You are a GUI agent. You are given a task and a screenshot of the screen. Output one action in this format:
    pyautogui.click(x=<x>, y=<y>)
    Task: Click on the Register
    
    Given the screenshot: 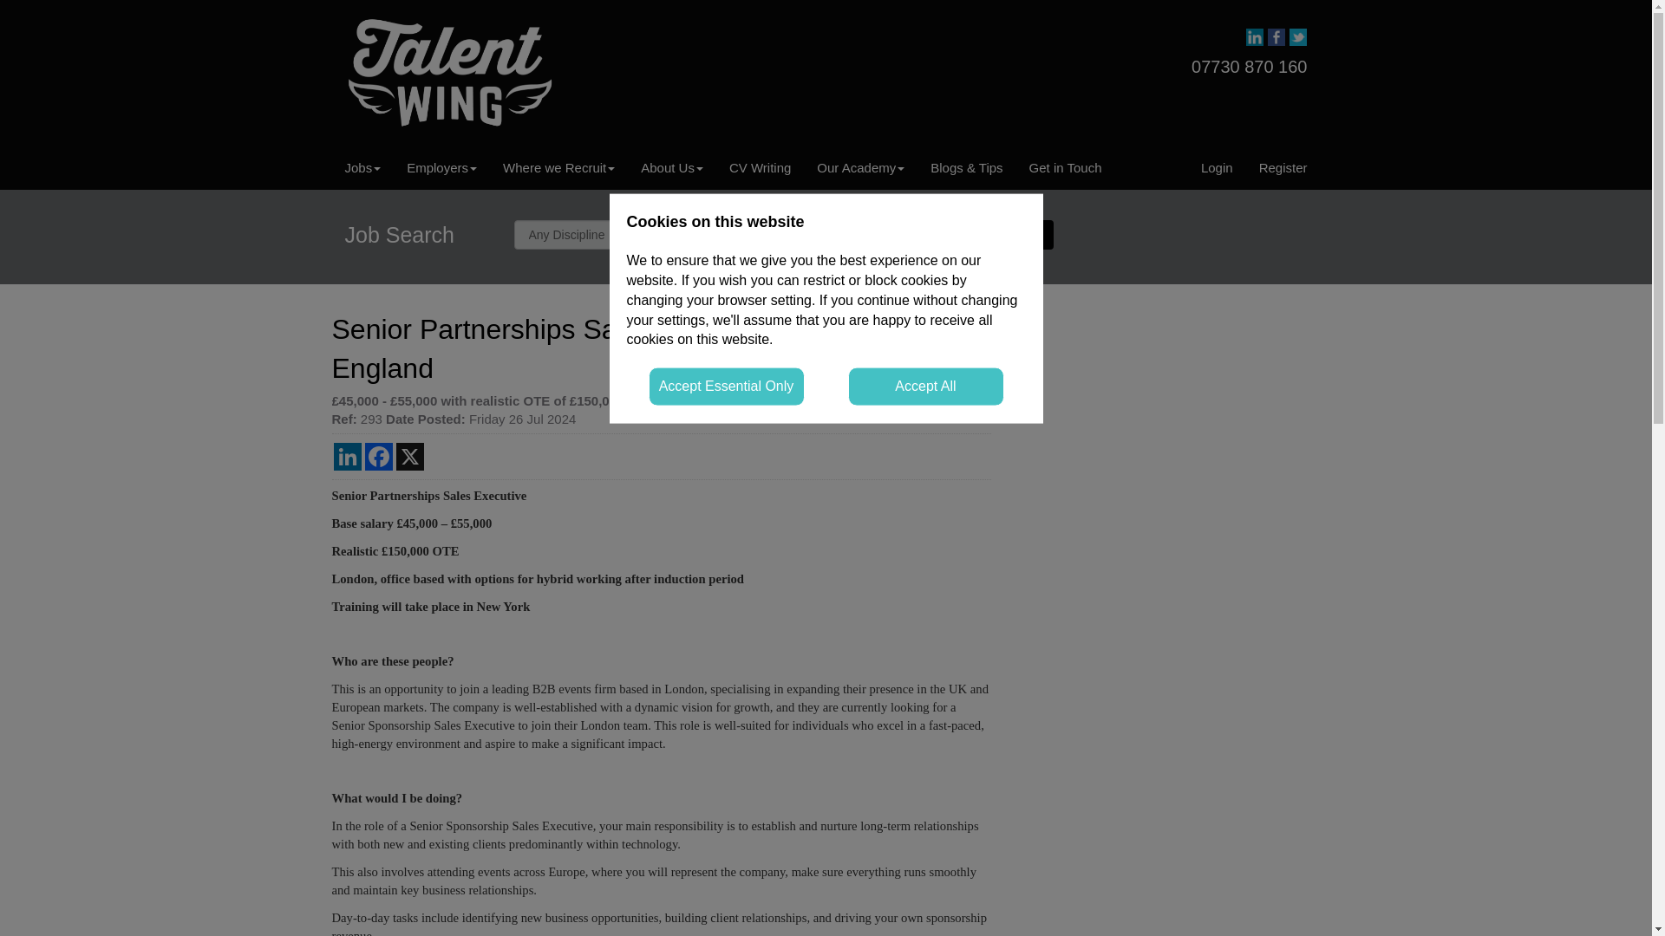 What is the action you would take?
    pyautogui.click(x=1283, y=168)
    